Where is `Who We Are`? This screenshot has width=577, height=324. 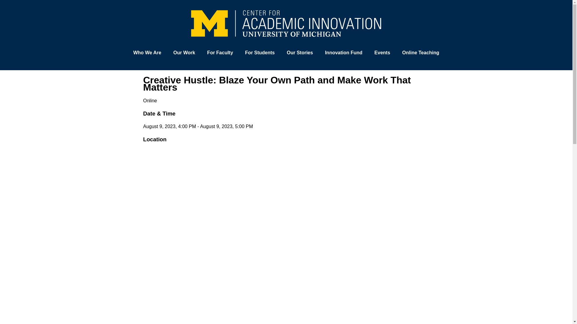
Who We Are is located at coordinates (147, 52).